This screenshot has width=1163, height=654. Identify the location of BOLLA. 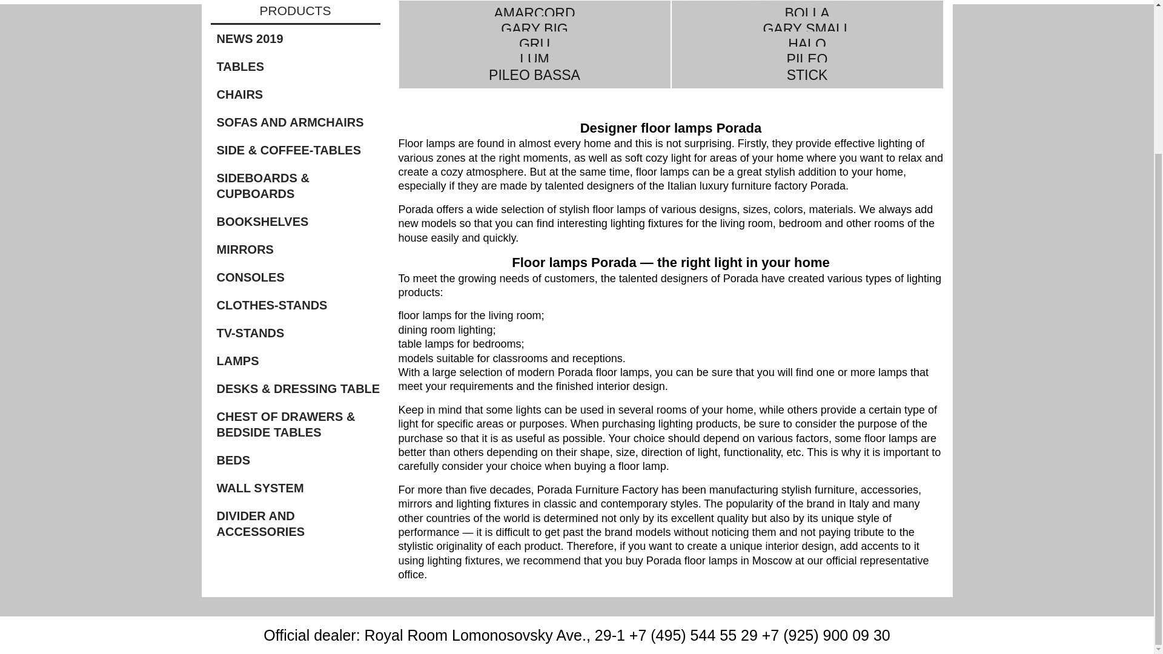
(806, 13).